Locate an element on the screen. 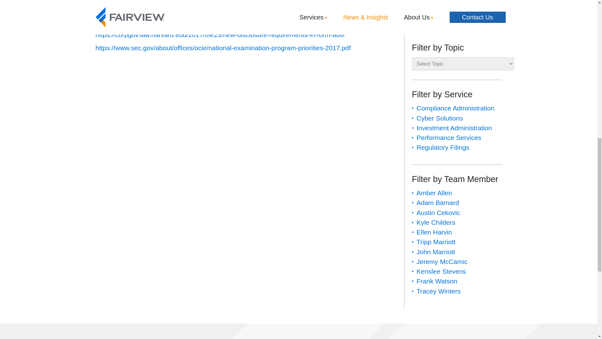 This screenshot has height=339, width=602. Cyber Solutions is located at coordinates (440, 118).